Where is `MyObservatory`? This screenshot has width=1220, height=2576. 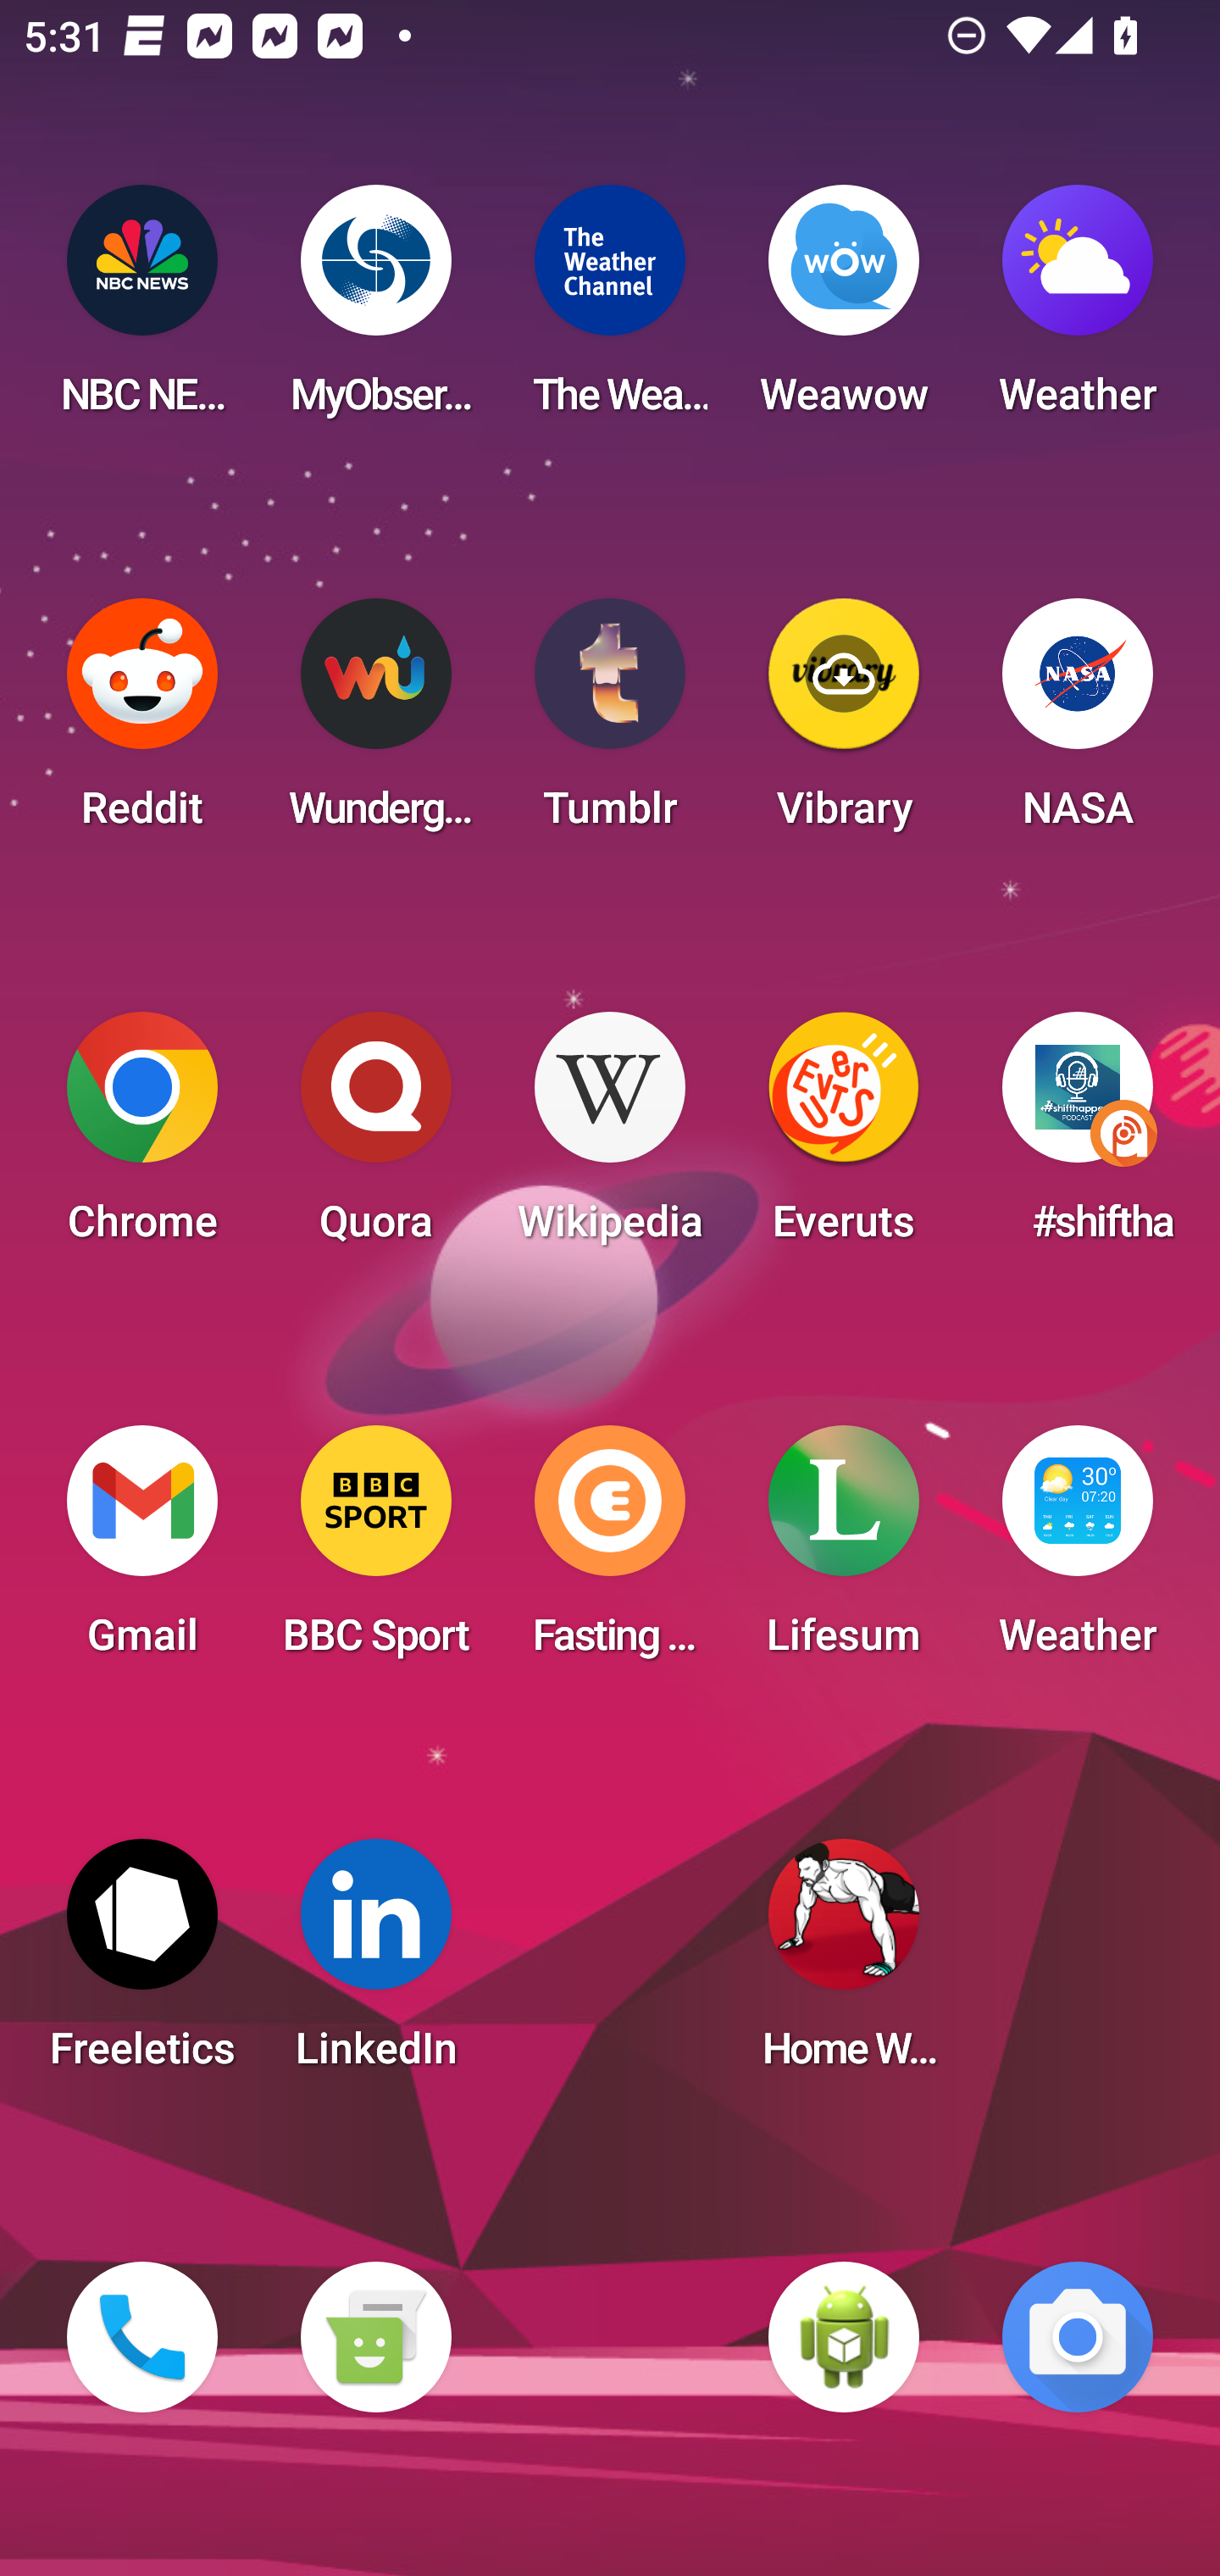
MyObservatory is located at coordinates (375, 310).